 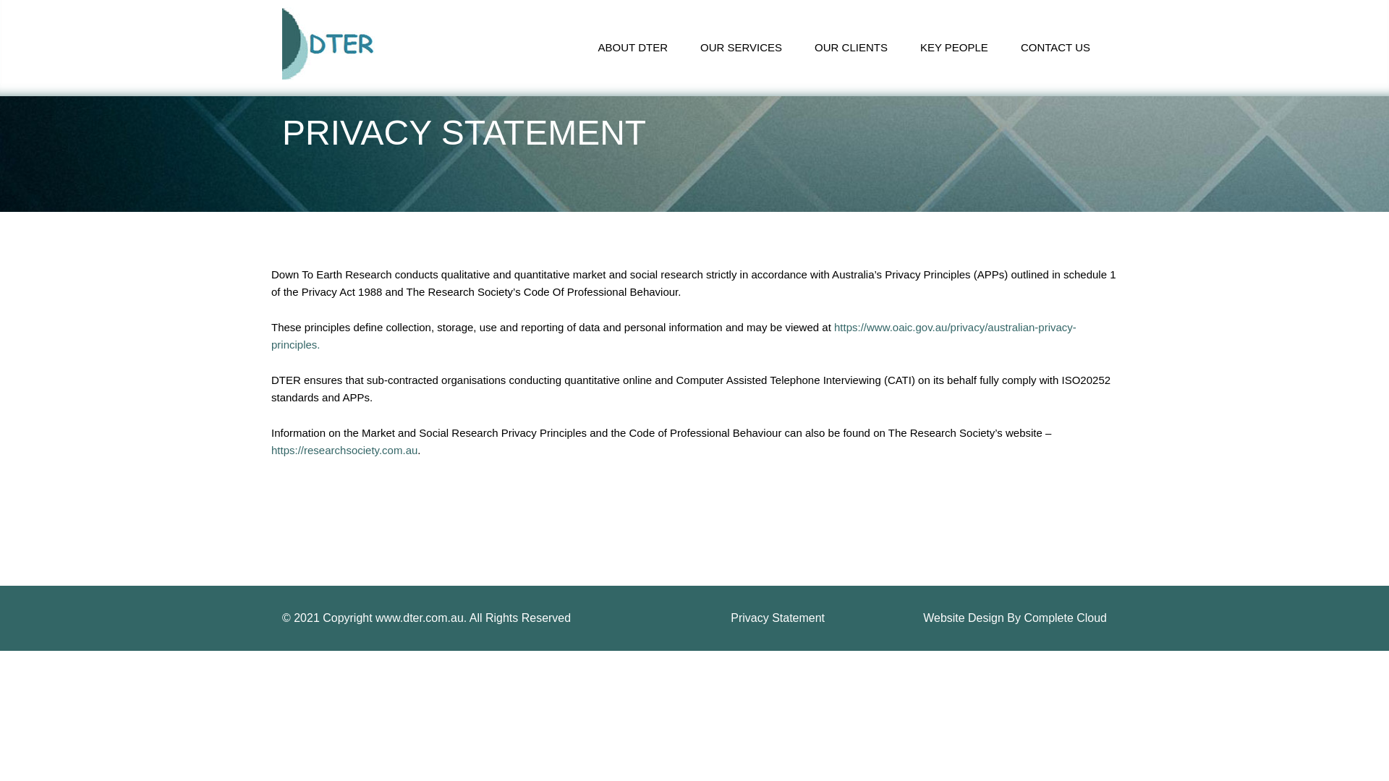 What do you see at coordinates (741, 48) in the screenshot?
I see `OUR SERVICES` at bounding box center [741, 48].